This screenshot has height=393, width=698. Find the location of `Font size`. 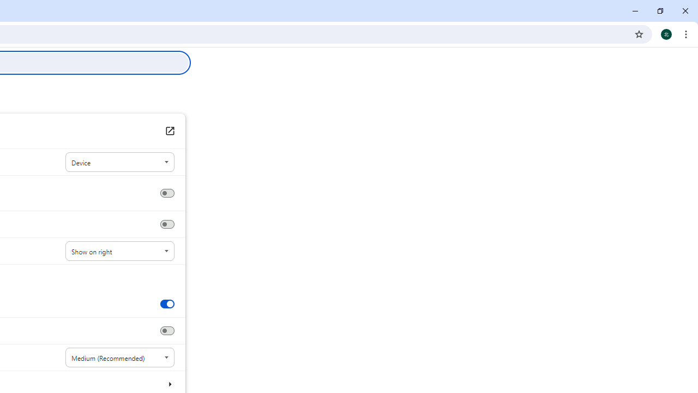

Font size is located at coordinates (120, 358).